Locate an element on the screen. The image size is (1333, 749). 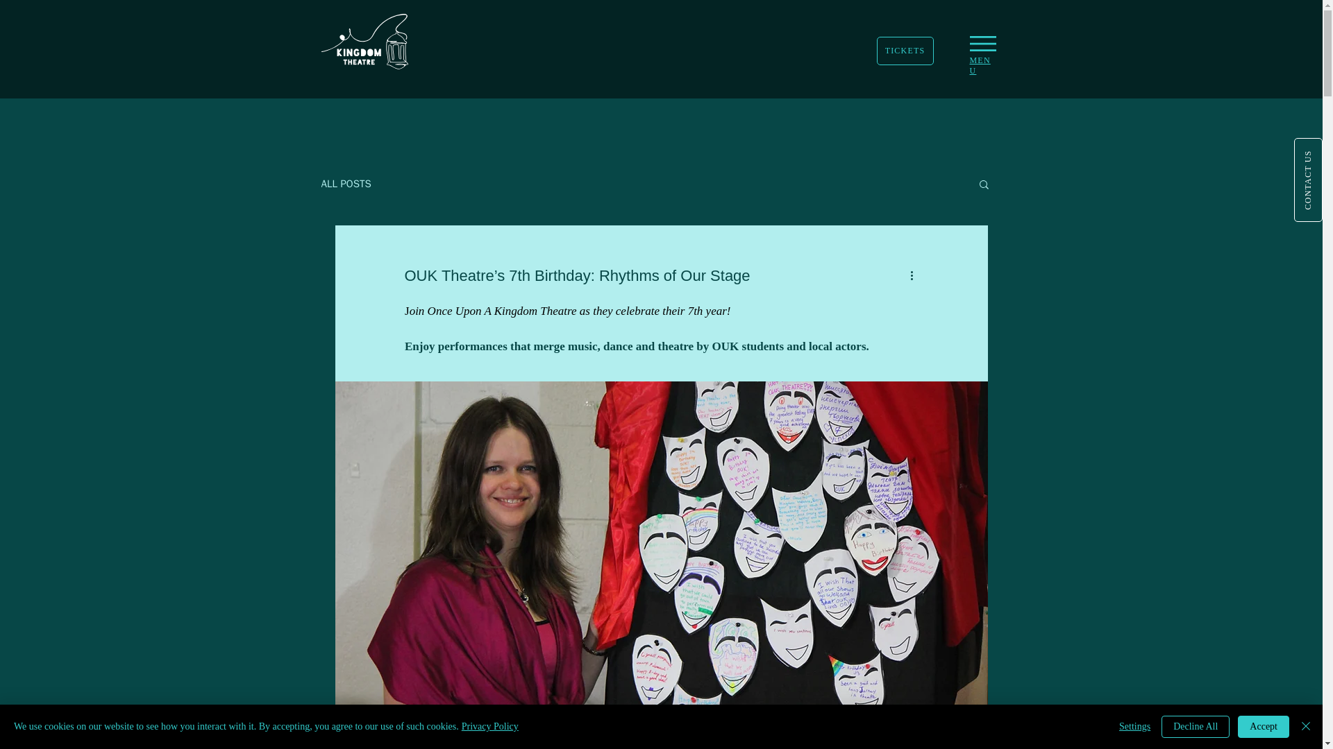
Accept is located at coordinates (1264, 727).